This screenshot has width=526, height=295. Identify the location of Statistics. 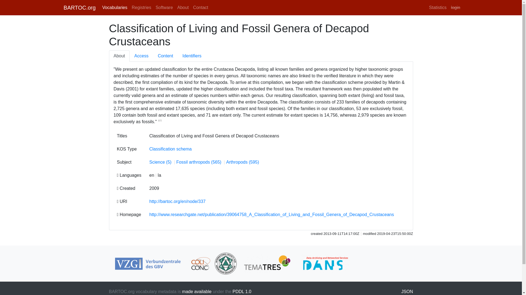
(438, 7).